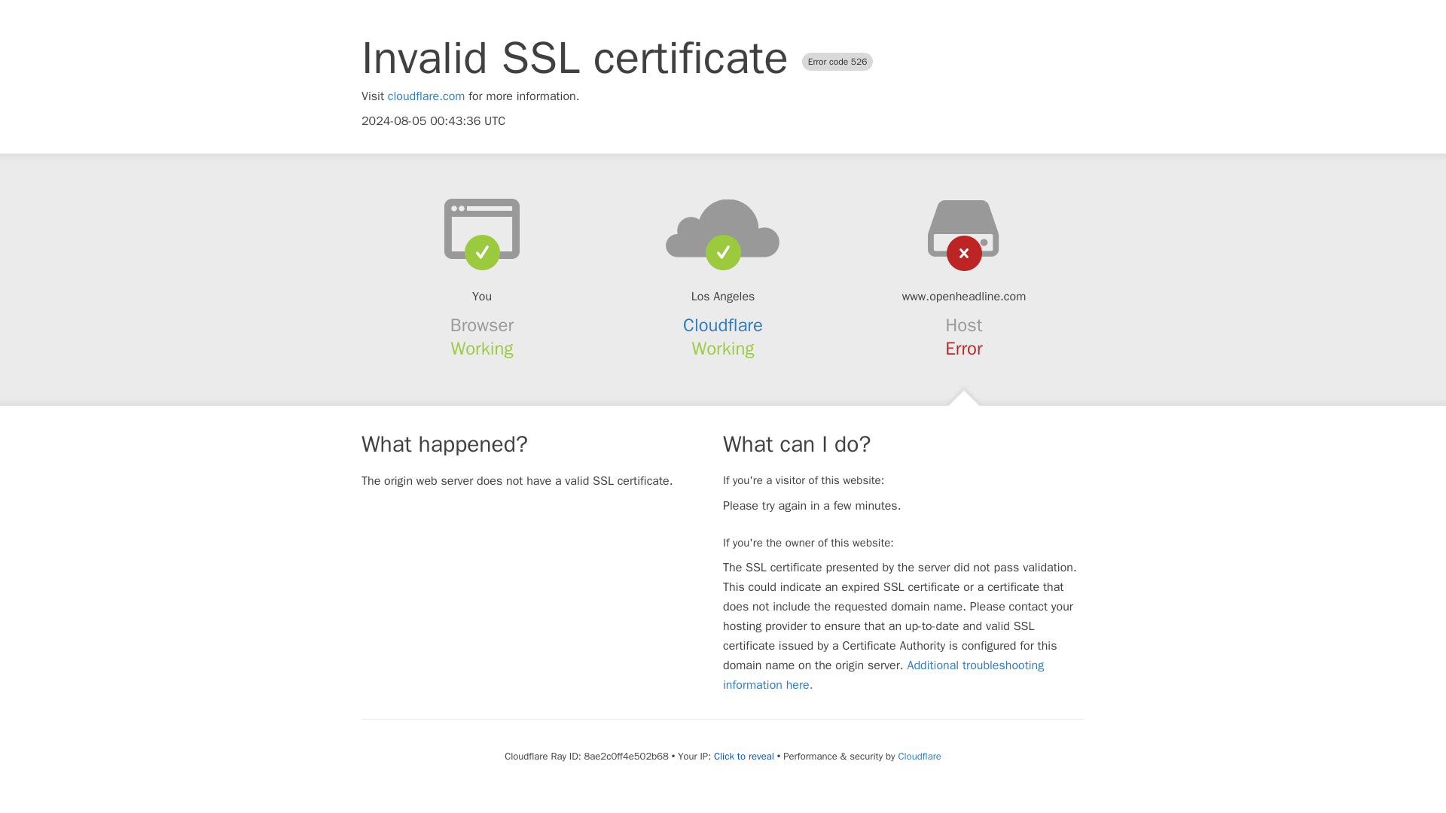 This screenshot has width=1446, height=813. What do you see at coordinates (744, 756) in the screenshot?
I see `Click to reveal` at bounding box center [744, 756].